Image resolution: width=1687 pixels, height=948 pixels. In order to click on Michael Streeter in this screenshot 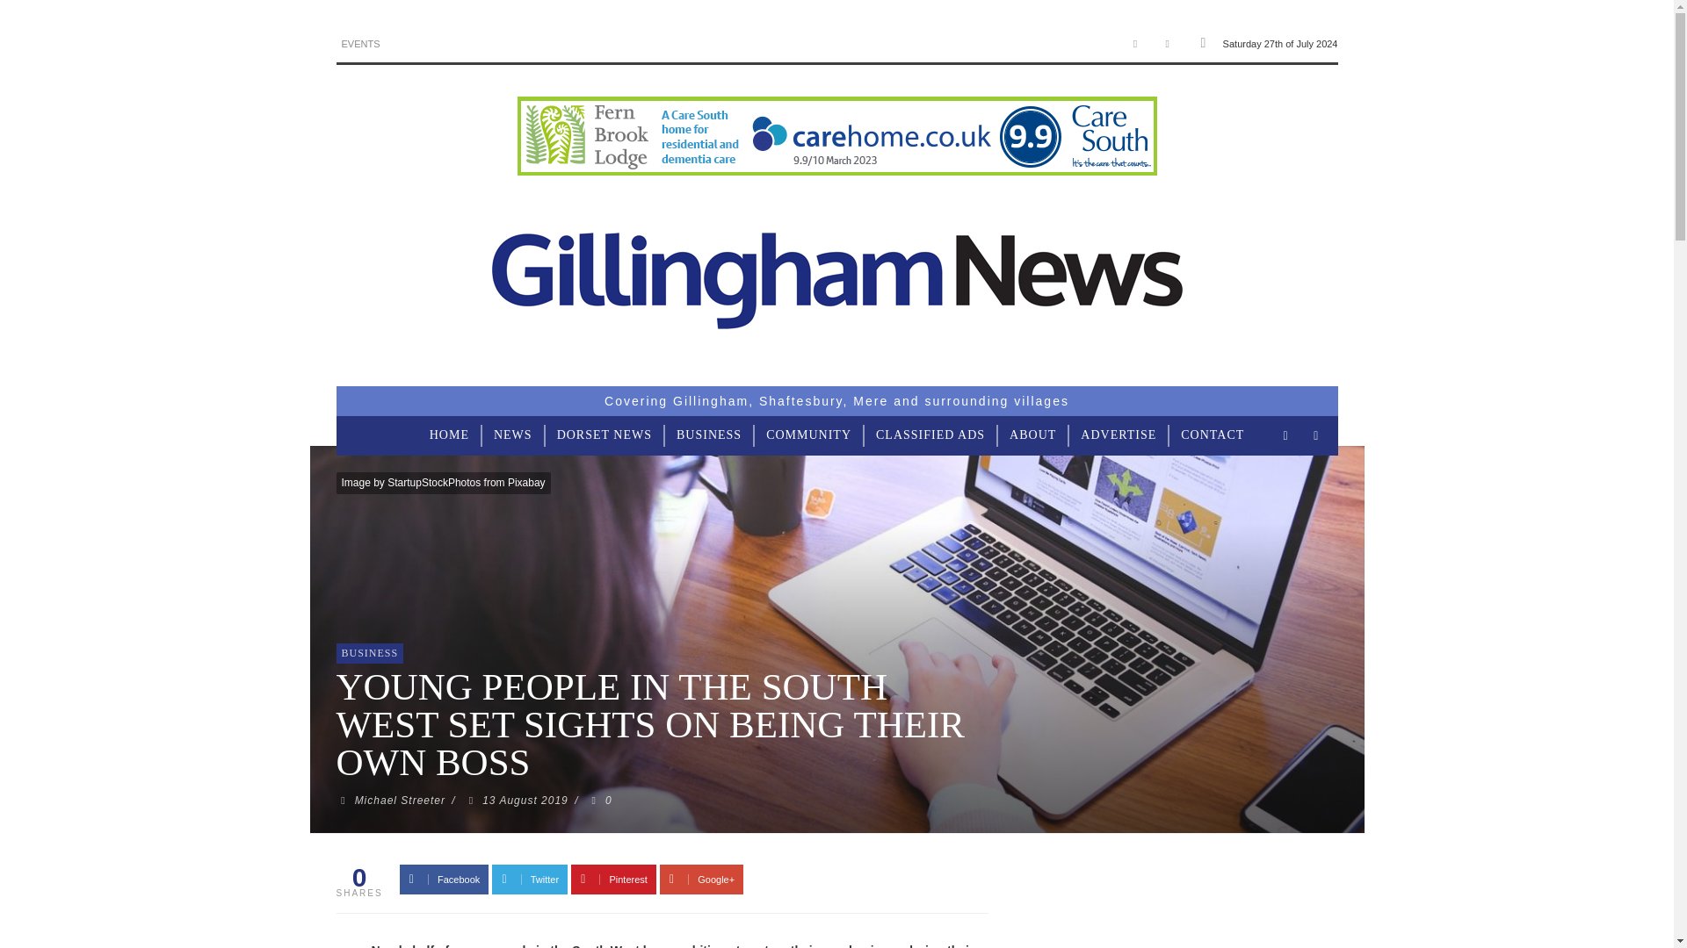, I will do `click(399, 801)`.